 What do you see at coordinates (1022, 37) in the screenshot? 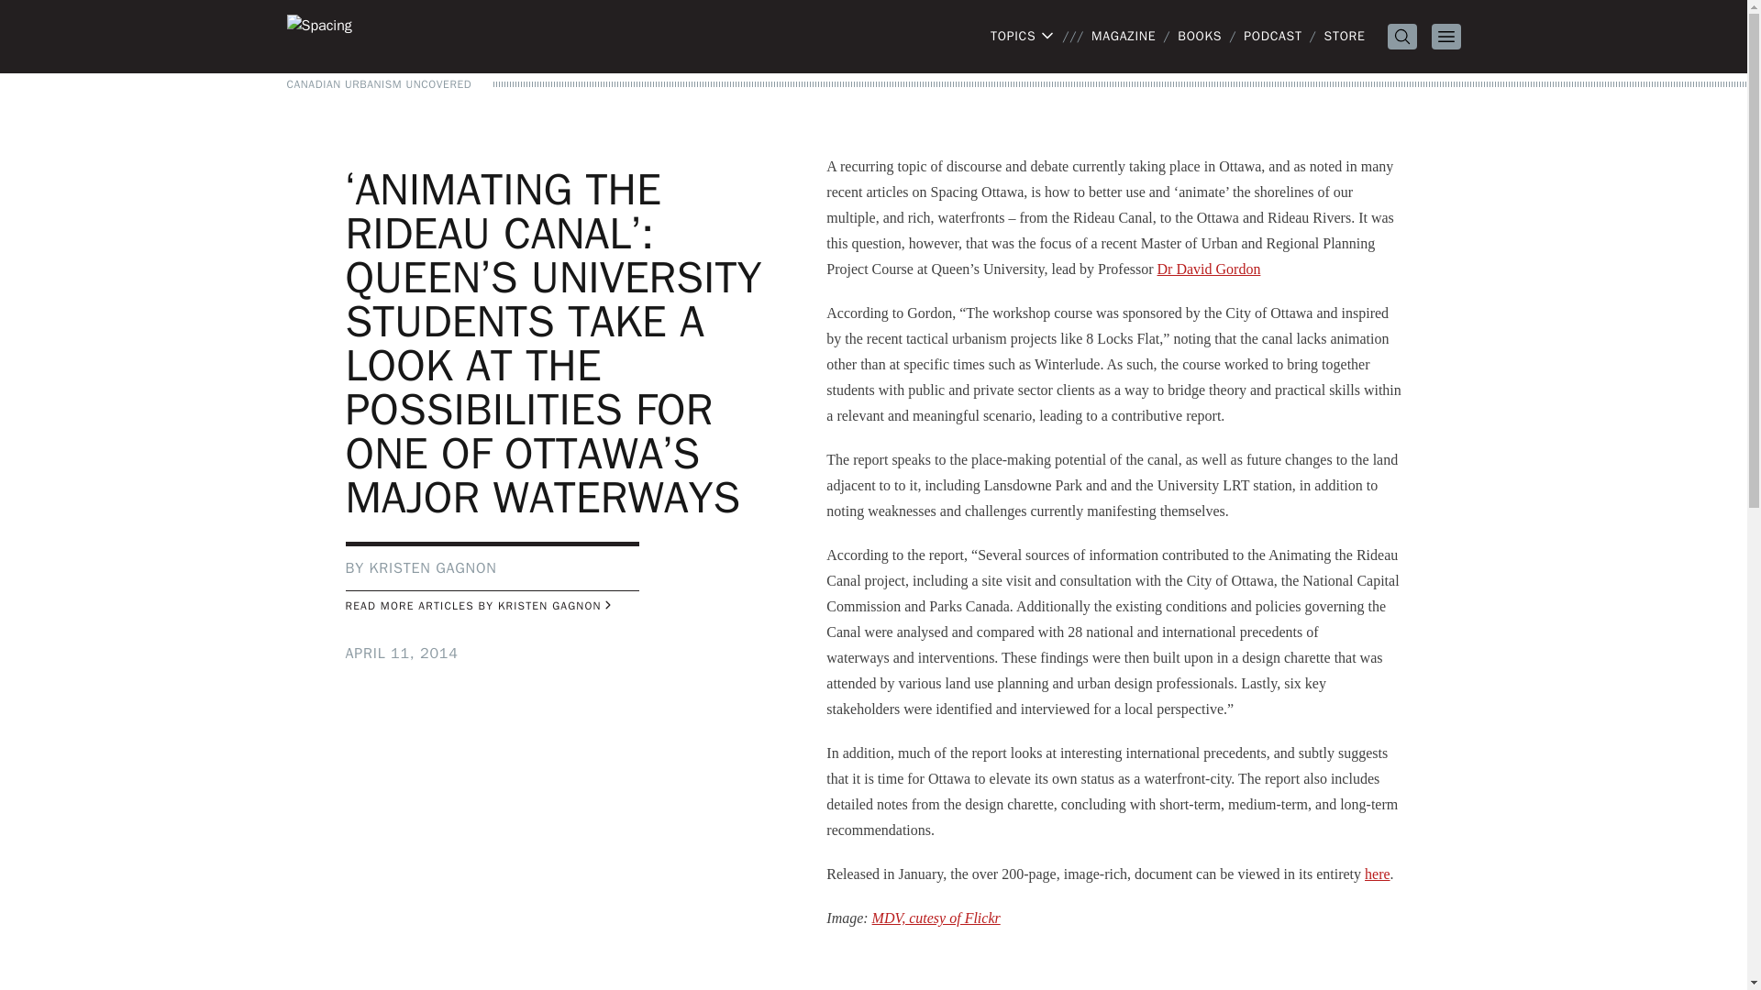
I see `TOPICS` at bounding box center [1022, 37].